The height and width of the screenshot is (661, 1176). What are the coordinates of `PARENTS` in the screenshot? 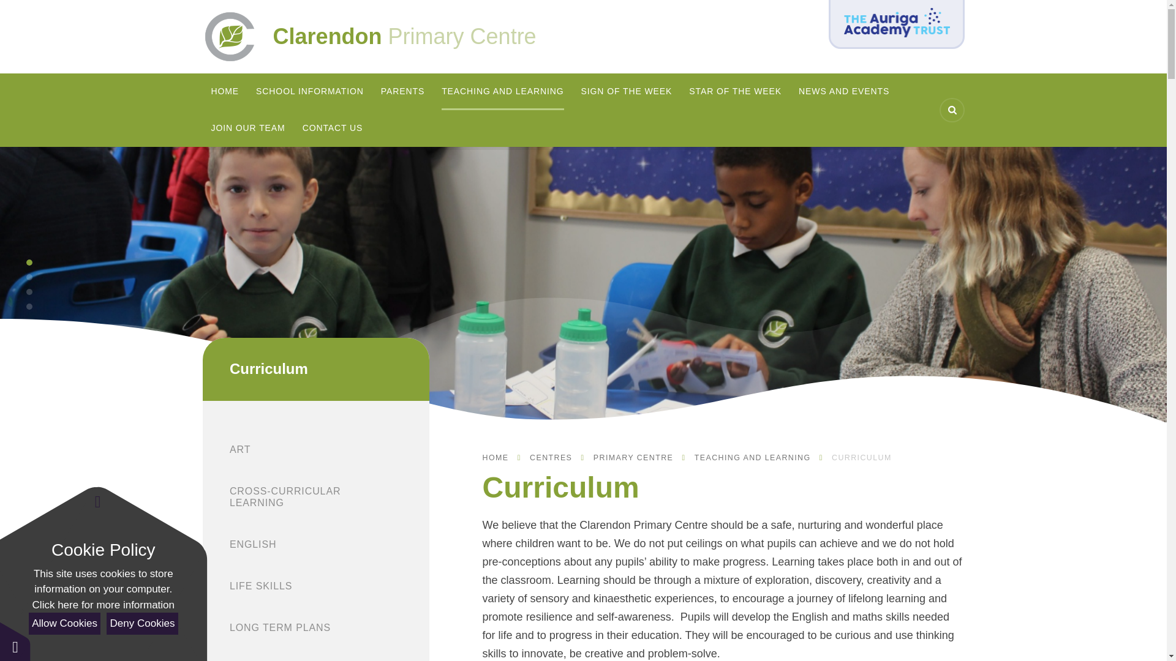 It's located at (403, 92).